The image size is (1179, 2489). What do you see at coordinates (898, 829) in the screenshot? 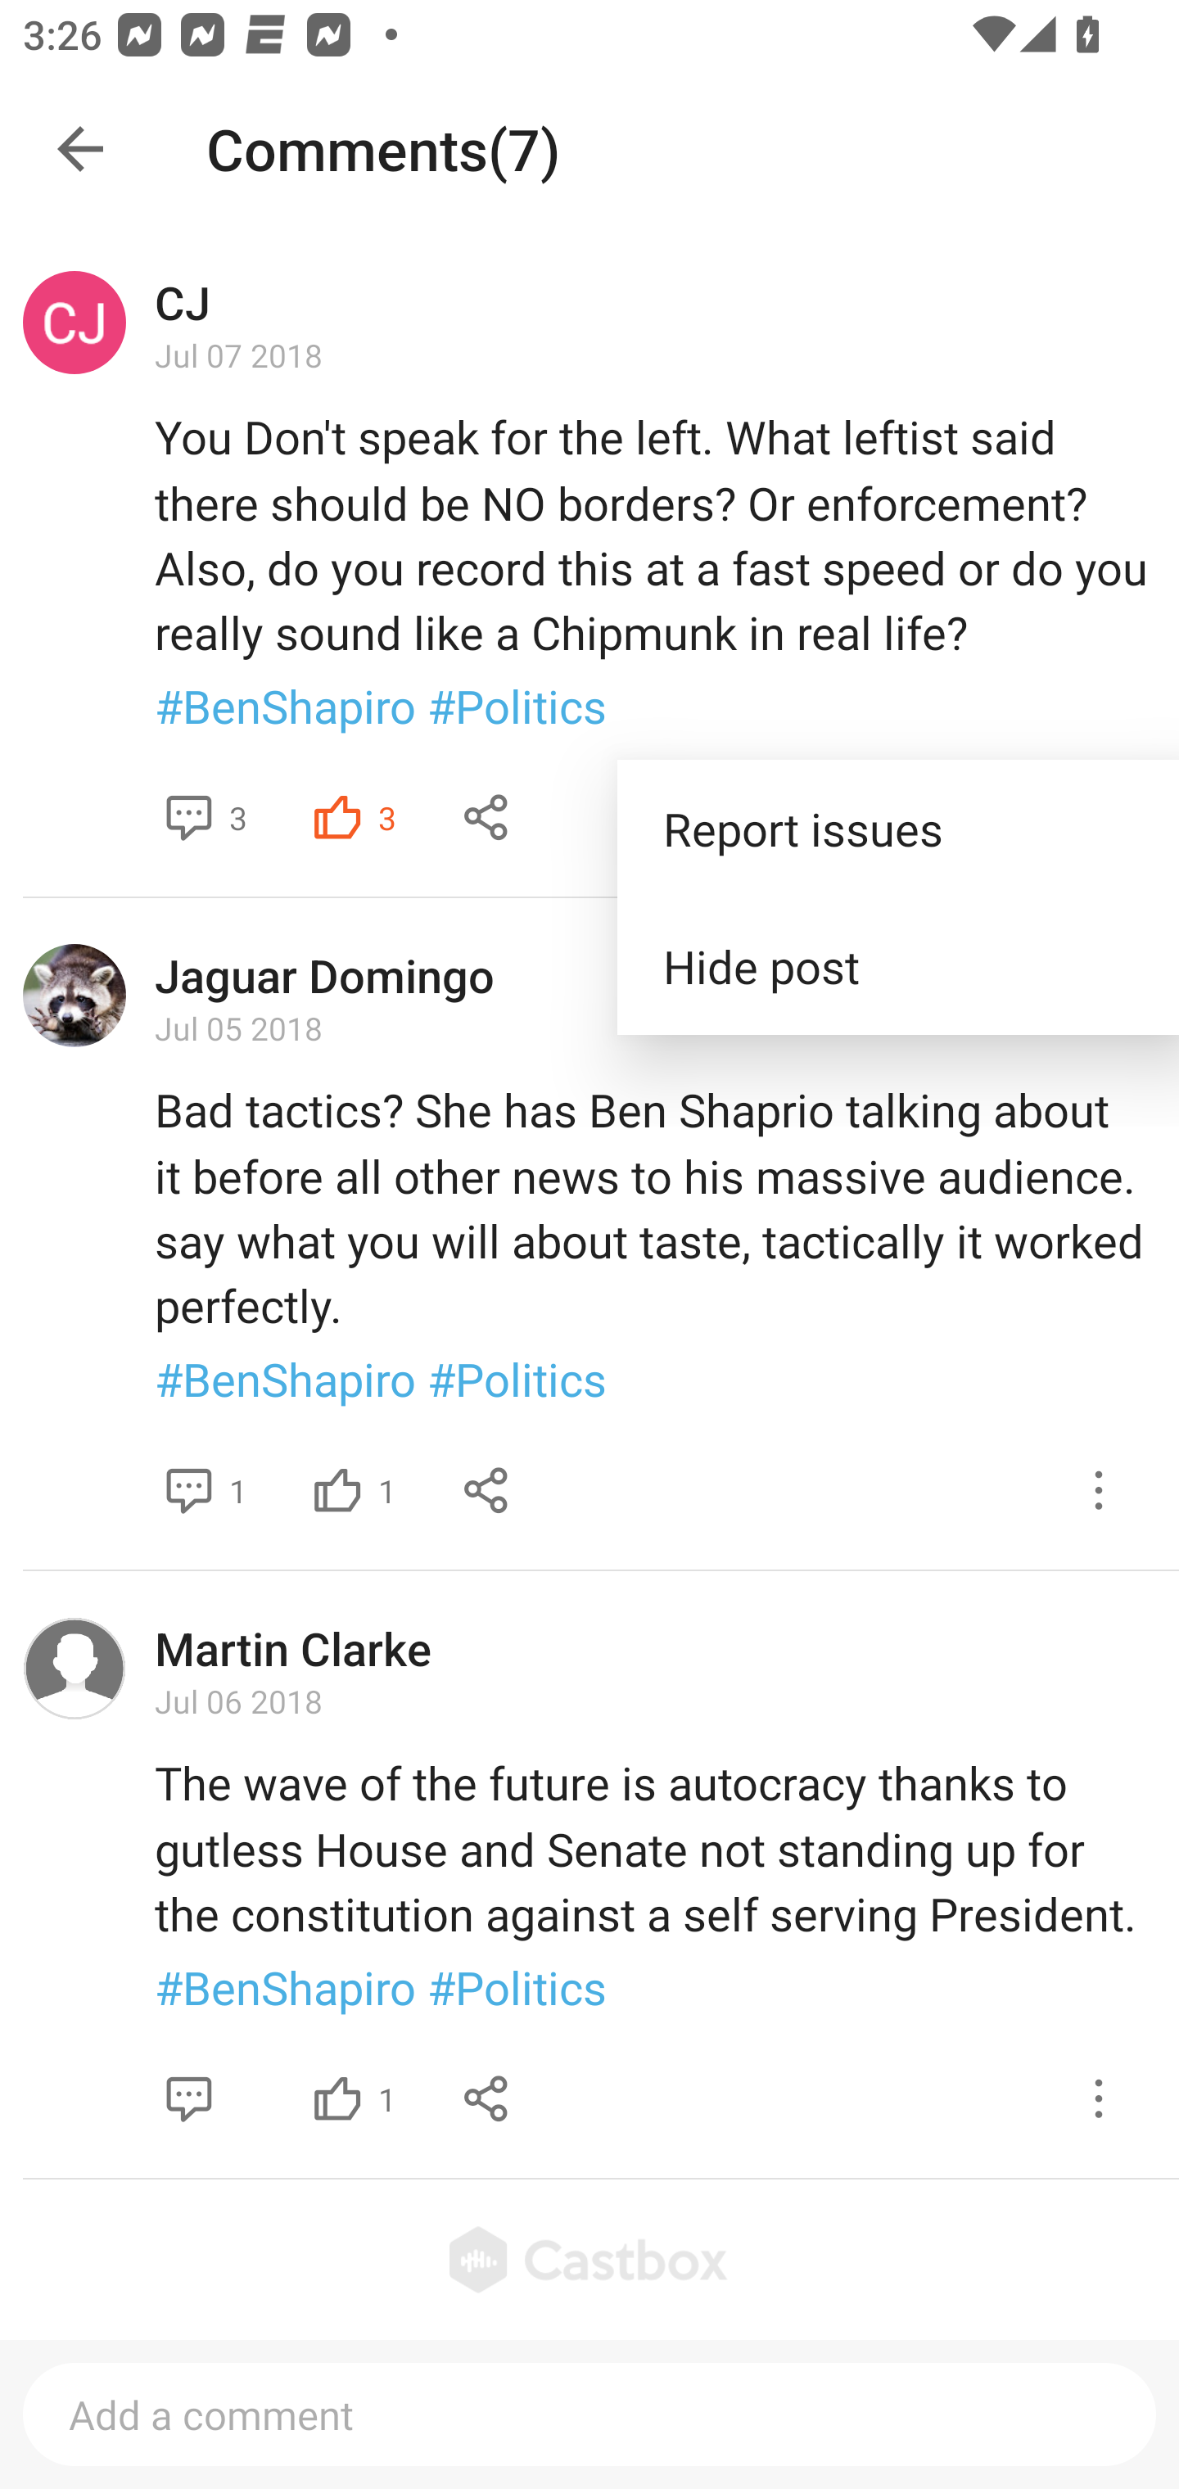
I see `Report issues` at bounding box center [898, 829].